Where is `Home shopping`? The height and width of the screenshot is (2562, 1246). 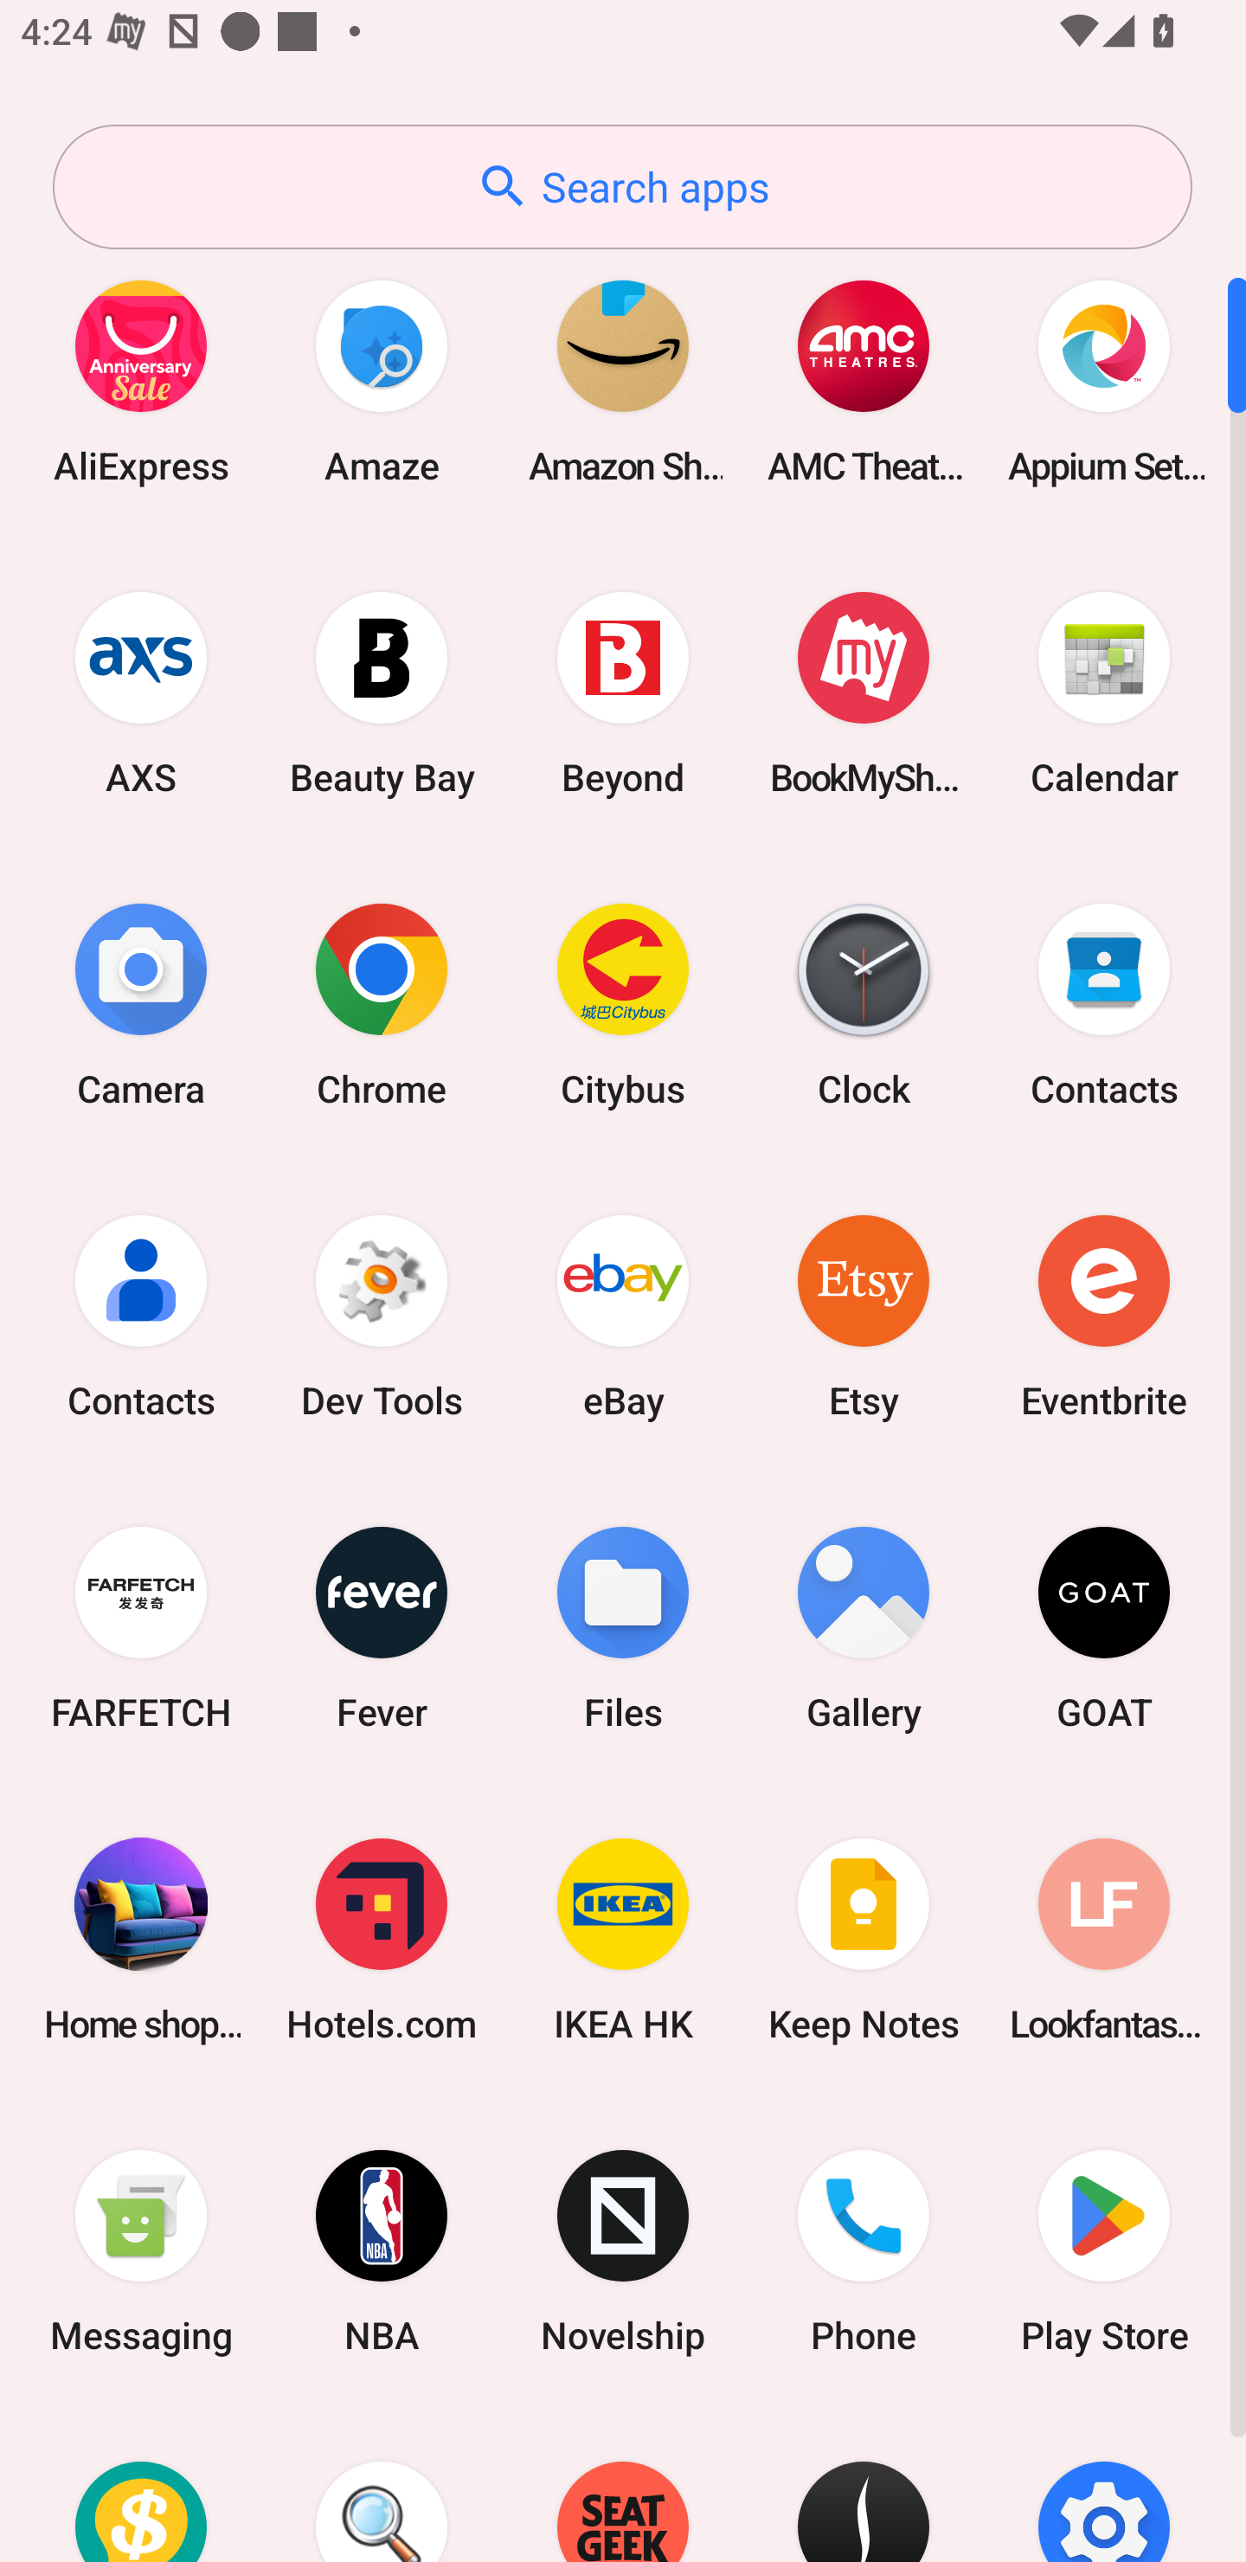 Home shopping is located at coordinates (141, 1939).